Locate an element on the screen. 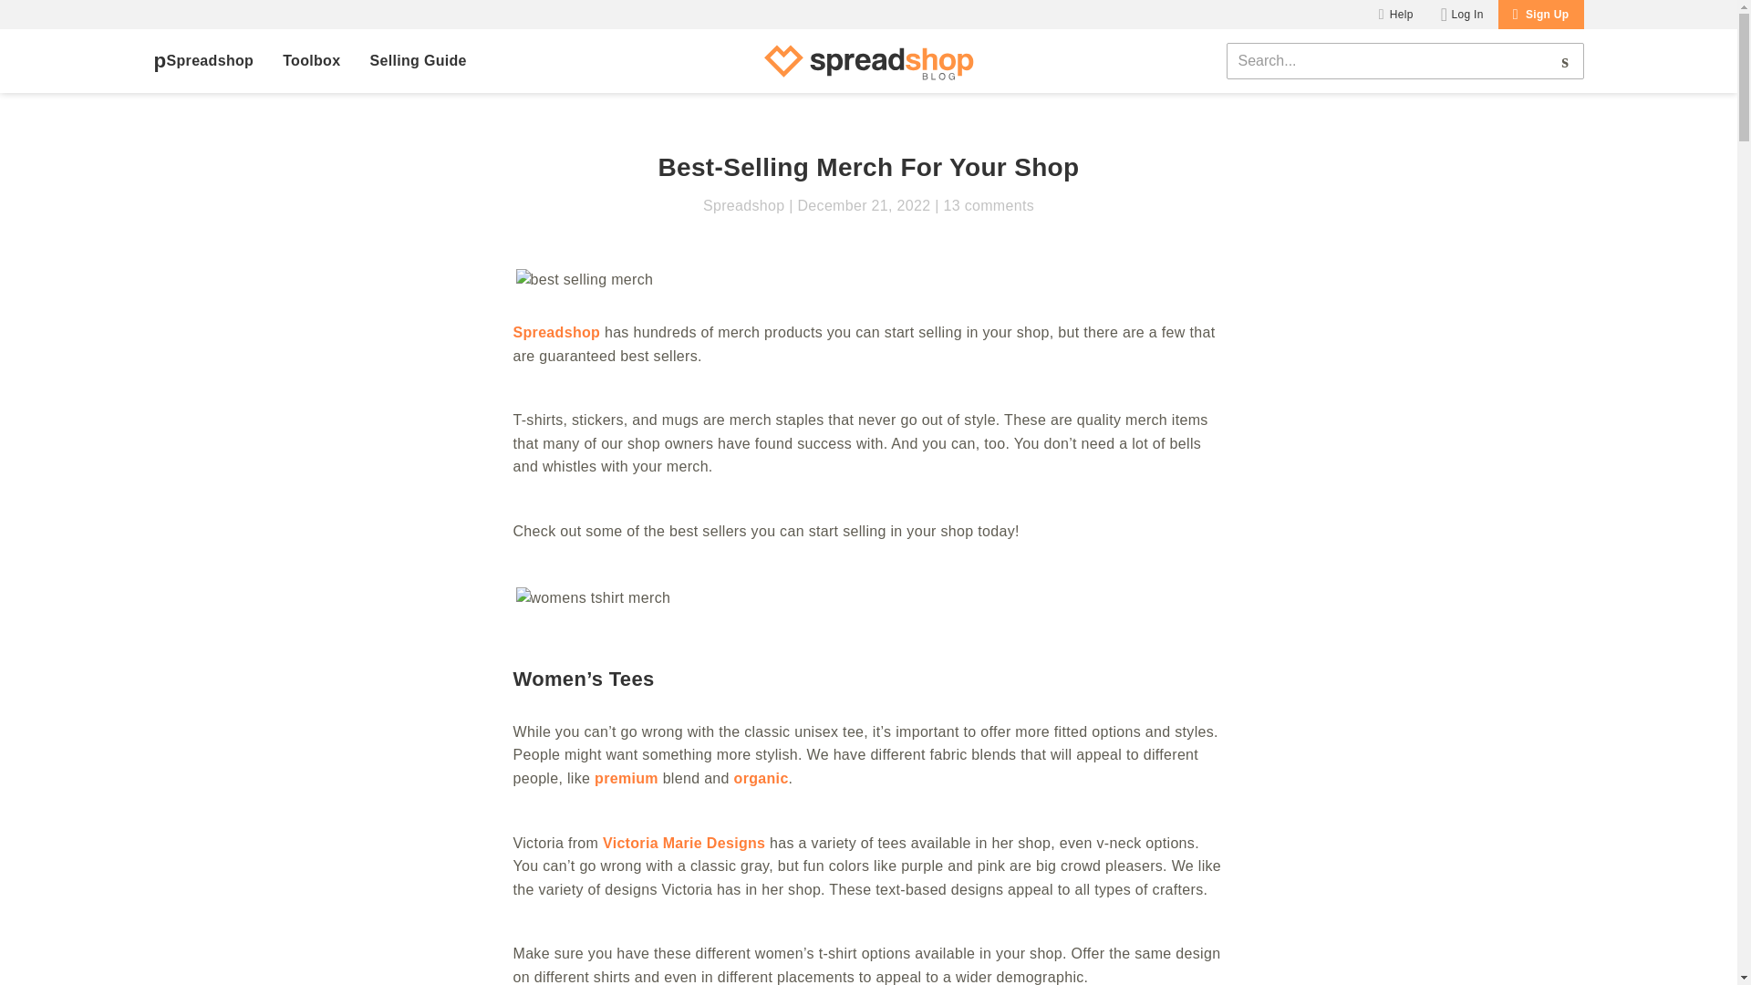 The width and height of the screenshot is (1751, 985). Toolbox is located at coordinates (310, 61).